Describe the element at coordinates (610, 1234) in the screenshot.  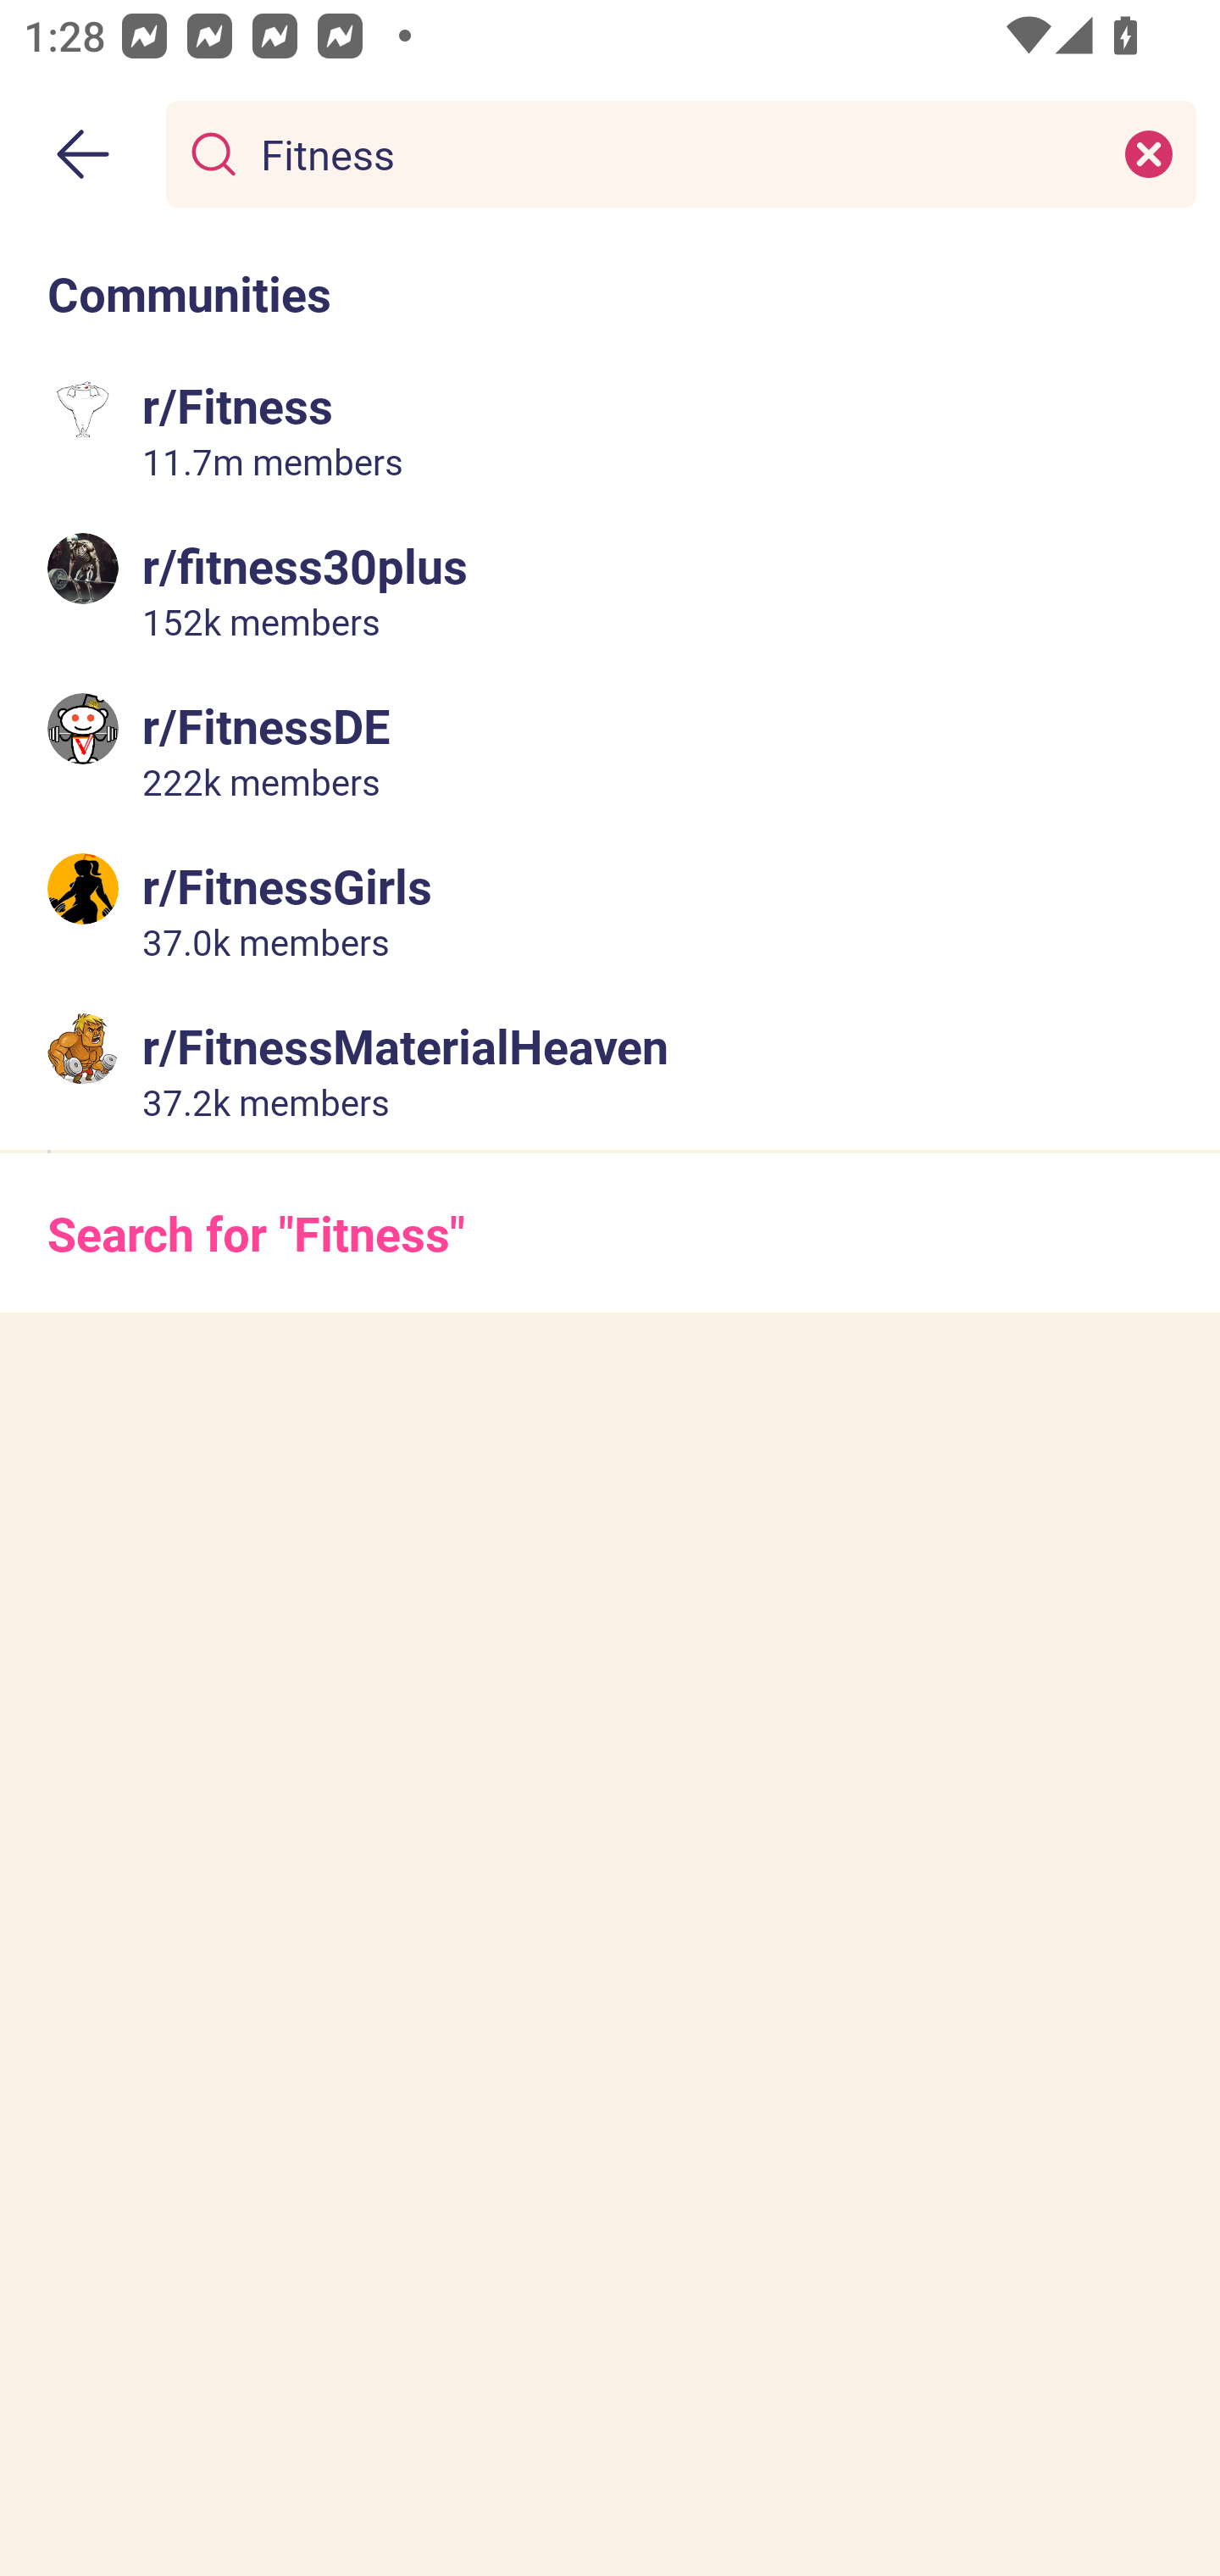
I see `Search for "Fitness"` at that location.